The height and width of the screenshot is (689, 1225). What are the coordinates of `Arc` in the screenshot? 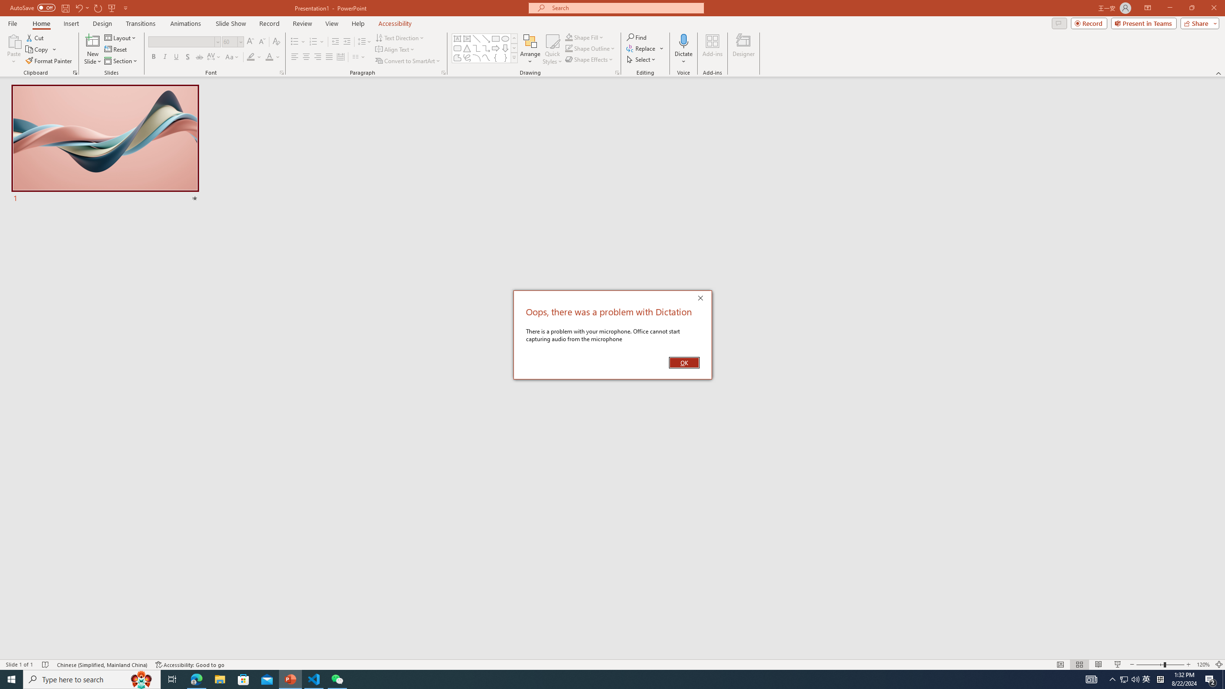 It's located at (477, 57).